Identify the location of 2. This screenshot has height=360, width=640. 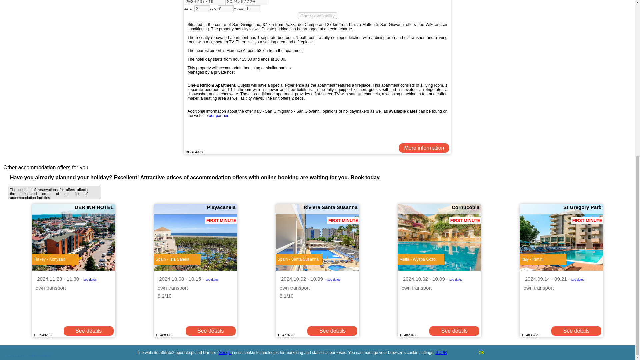
(202, 9).